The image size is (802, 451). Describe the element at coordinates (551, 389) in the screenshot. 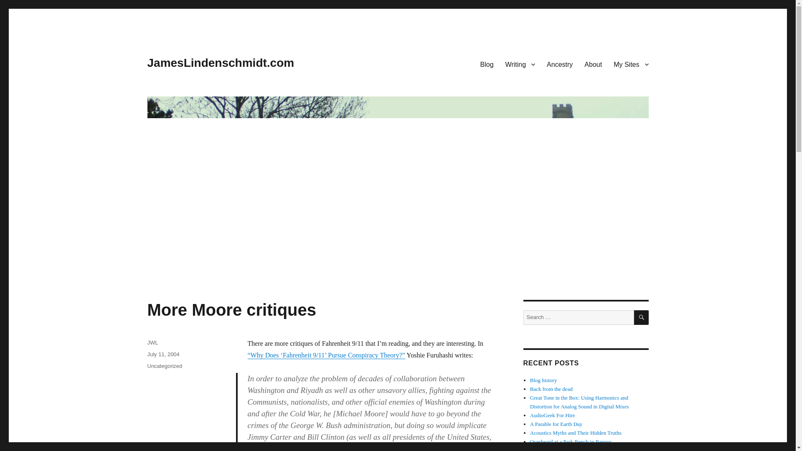

I see `Back from the dead` at that location.